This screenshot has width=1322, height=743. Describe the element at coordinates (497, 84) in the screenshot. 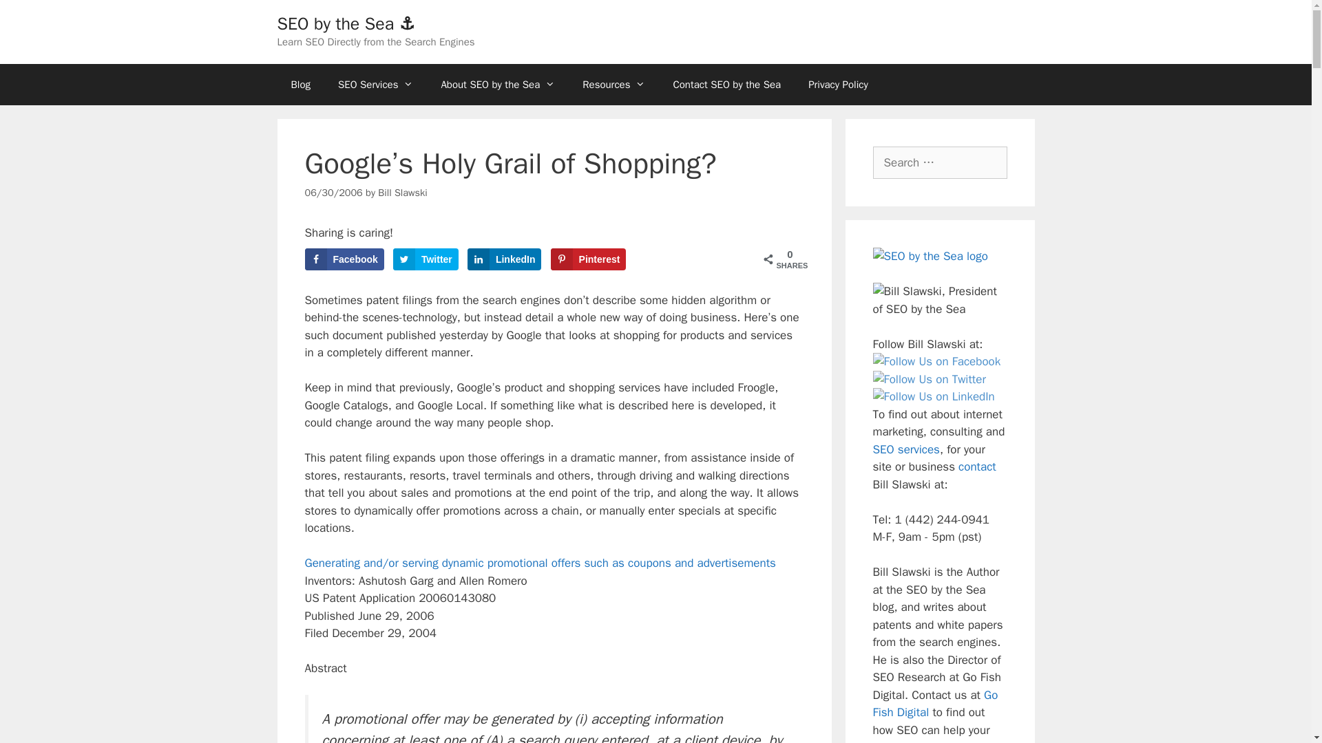

I see `About SEO by the Sea` at that location.